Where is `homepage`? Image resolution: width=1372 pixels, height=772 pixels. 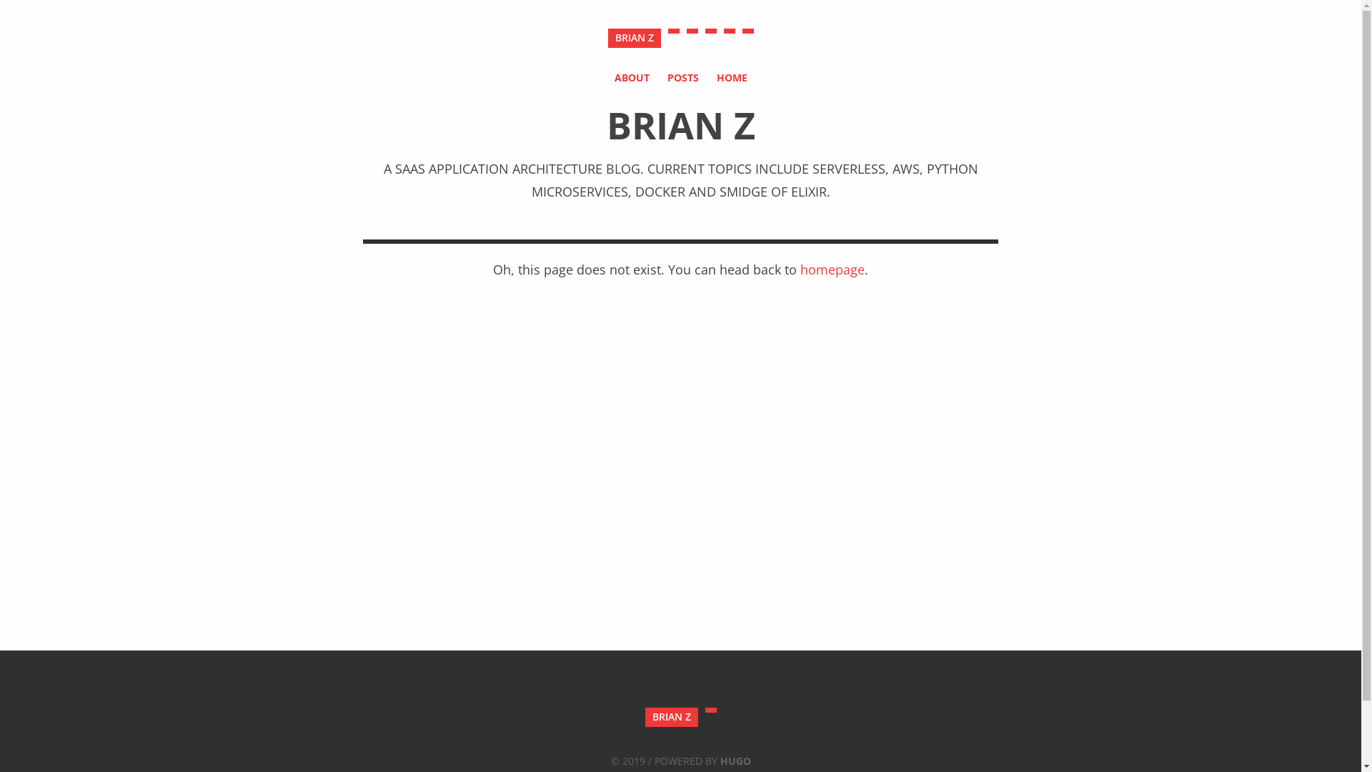
homepage is located at coordinates (832, 269).